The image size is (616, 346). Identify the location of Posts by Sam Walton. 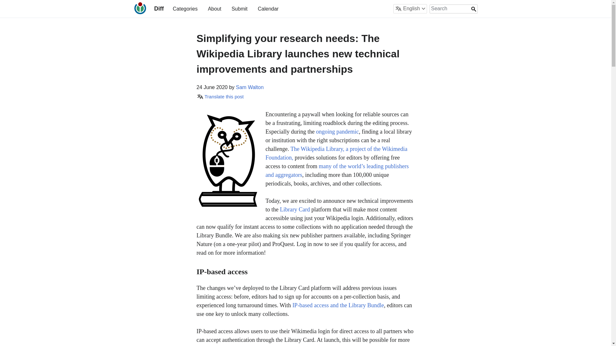
(250, 87).